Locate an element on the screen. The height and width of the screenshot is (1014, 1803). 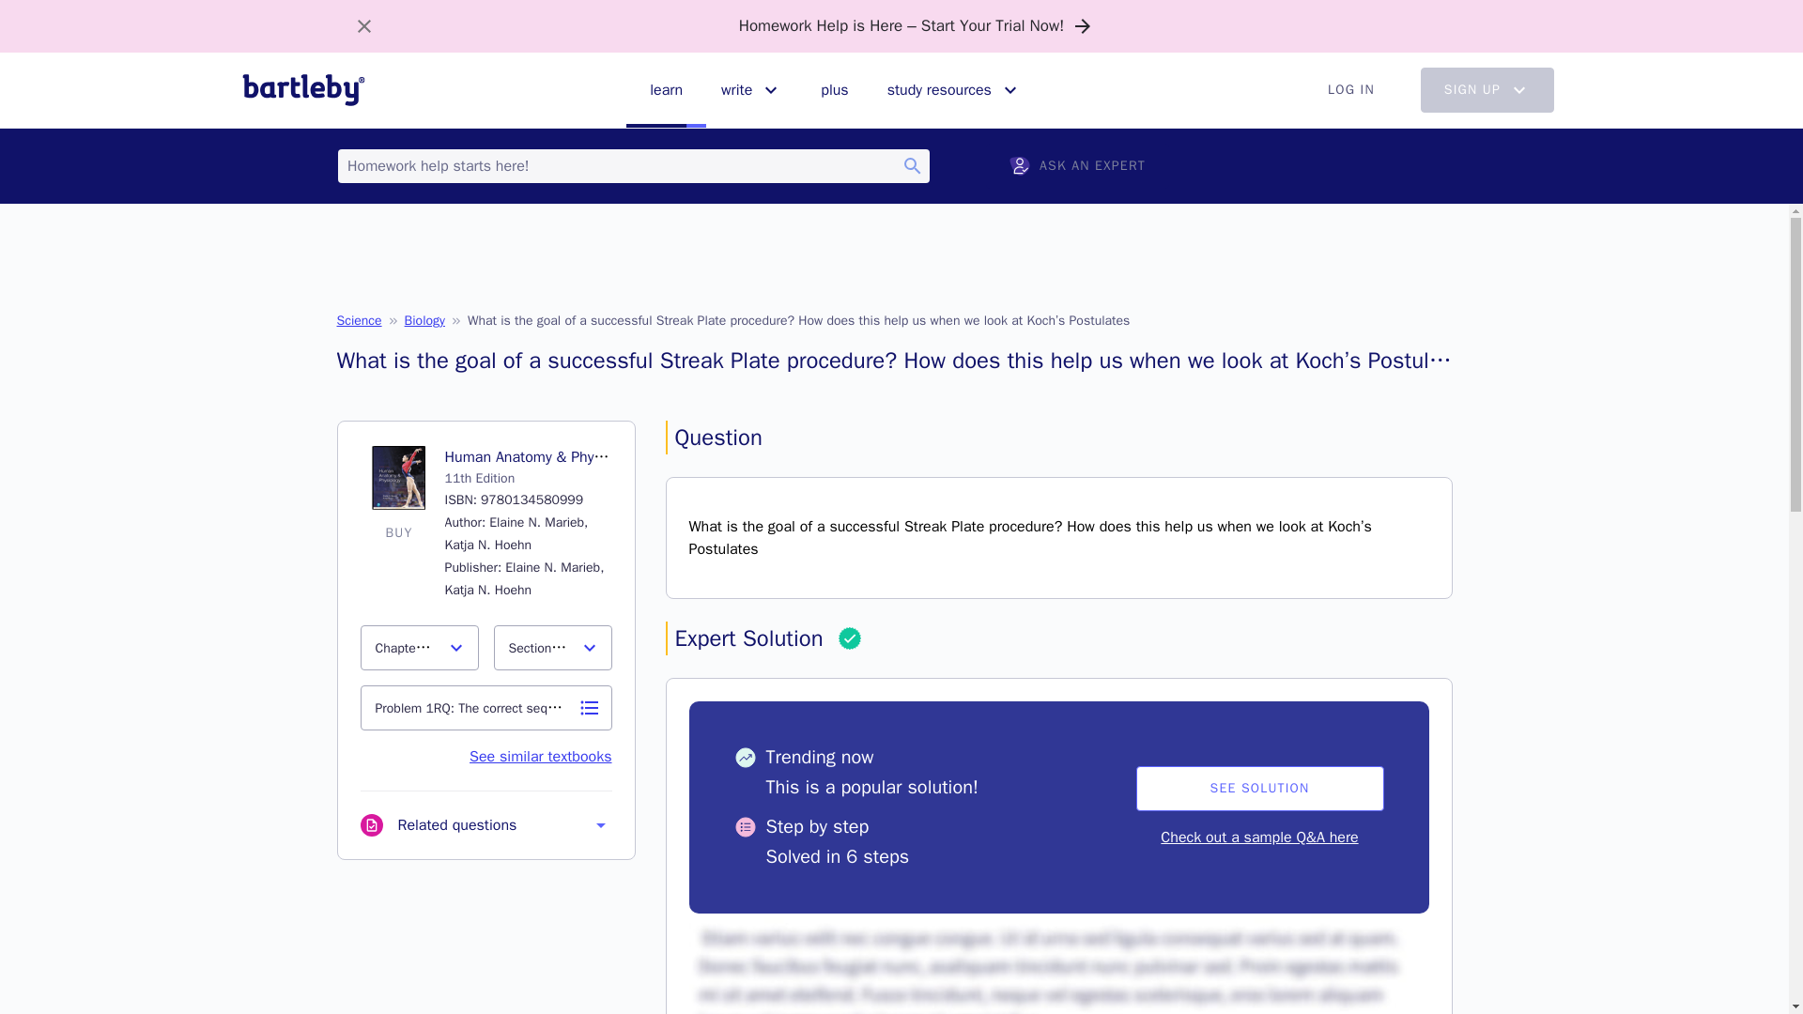
ASK AN EXPERT is located at coordinates (1077, 165).